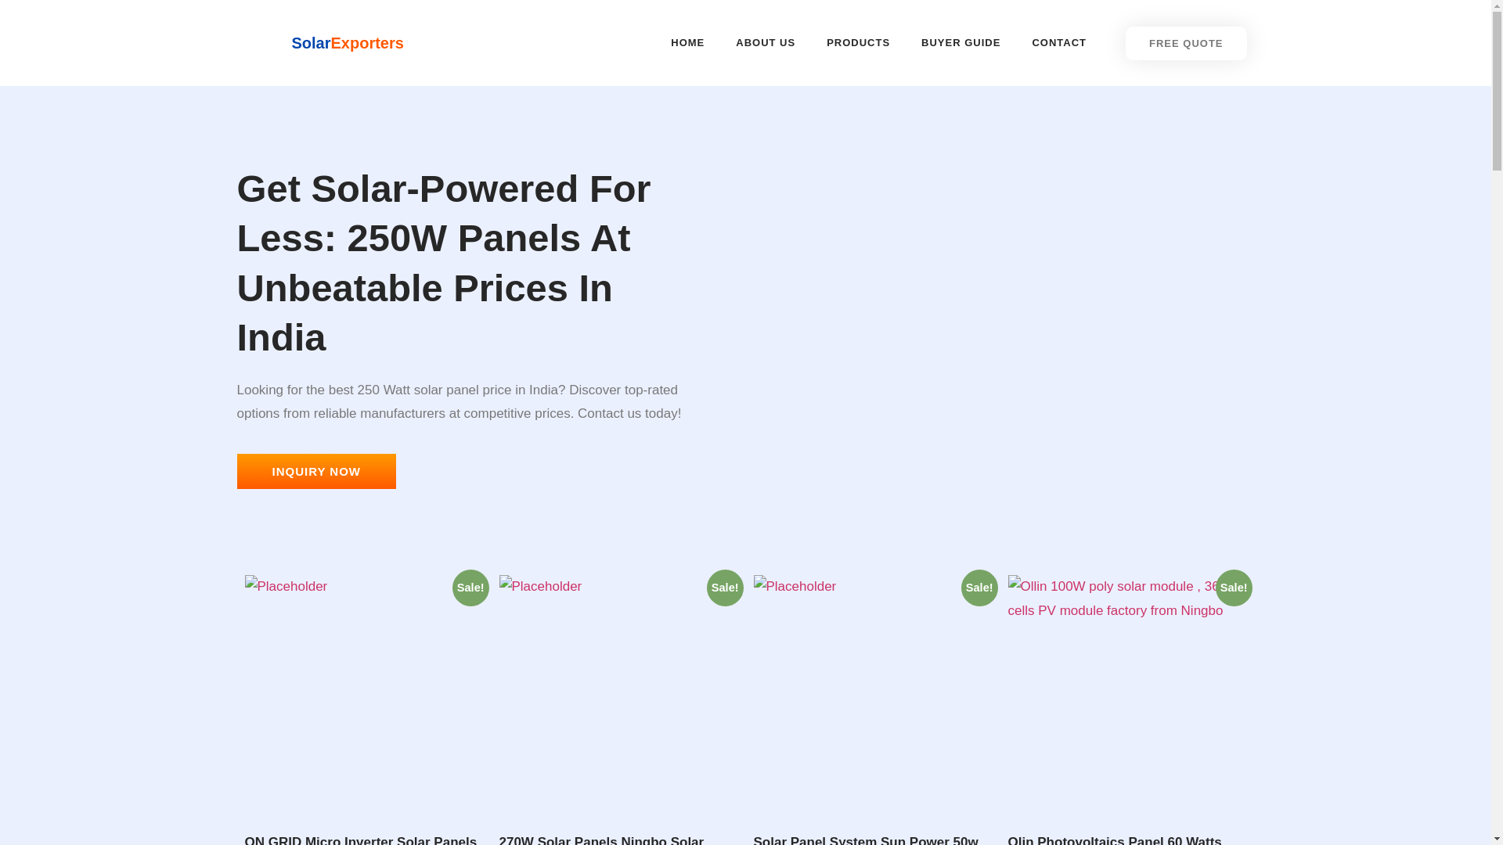 This screenshot has width=1503, height=845. What do you see at coordinates (618, 695) in the screenshot?
I see `woocommerce-placeholder` at bounding box center [618, 695].